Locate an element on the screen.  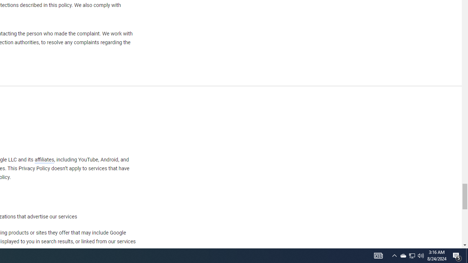
affiliates is located at coordinates (44, 160).